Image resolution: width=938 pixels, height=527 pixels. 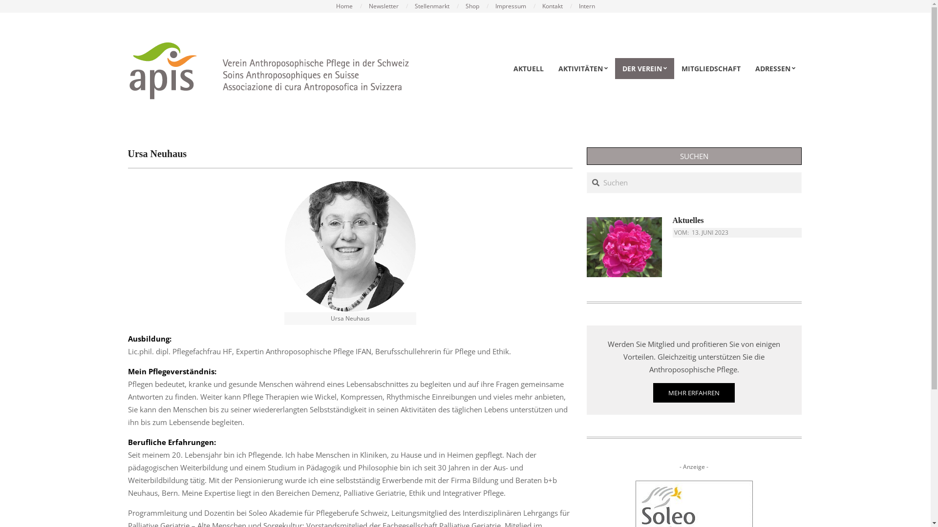 What do you see at coordinates (344, 6) in the screenshot?
I see `Home` at bounding box center [344, 6].